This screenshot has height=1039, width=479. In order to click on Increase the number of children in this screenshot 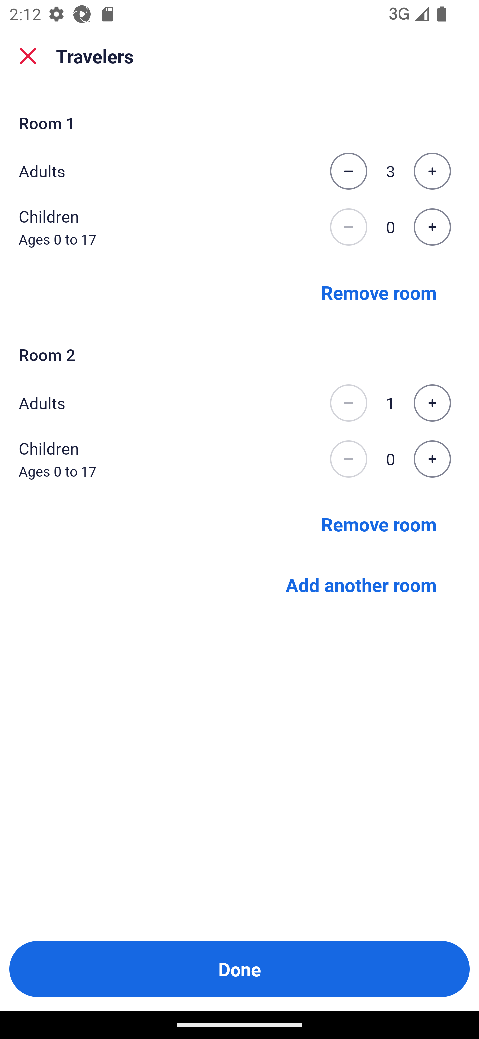, I will do `click(432, 459)`.